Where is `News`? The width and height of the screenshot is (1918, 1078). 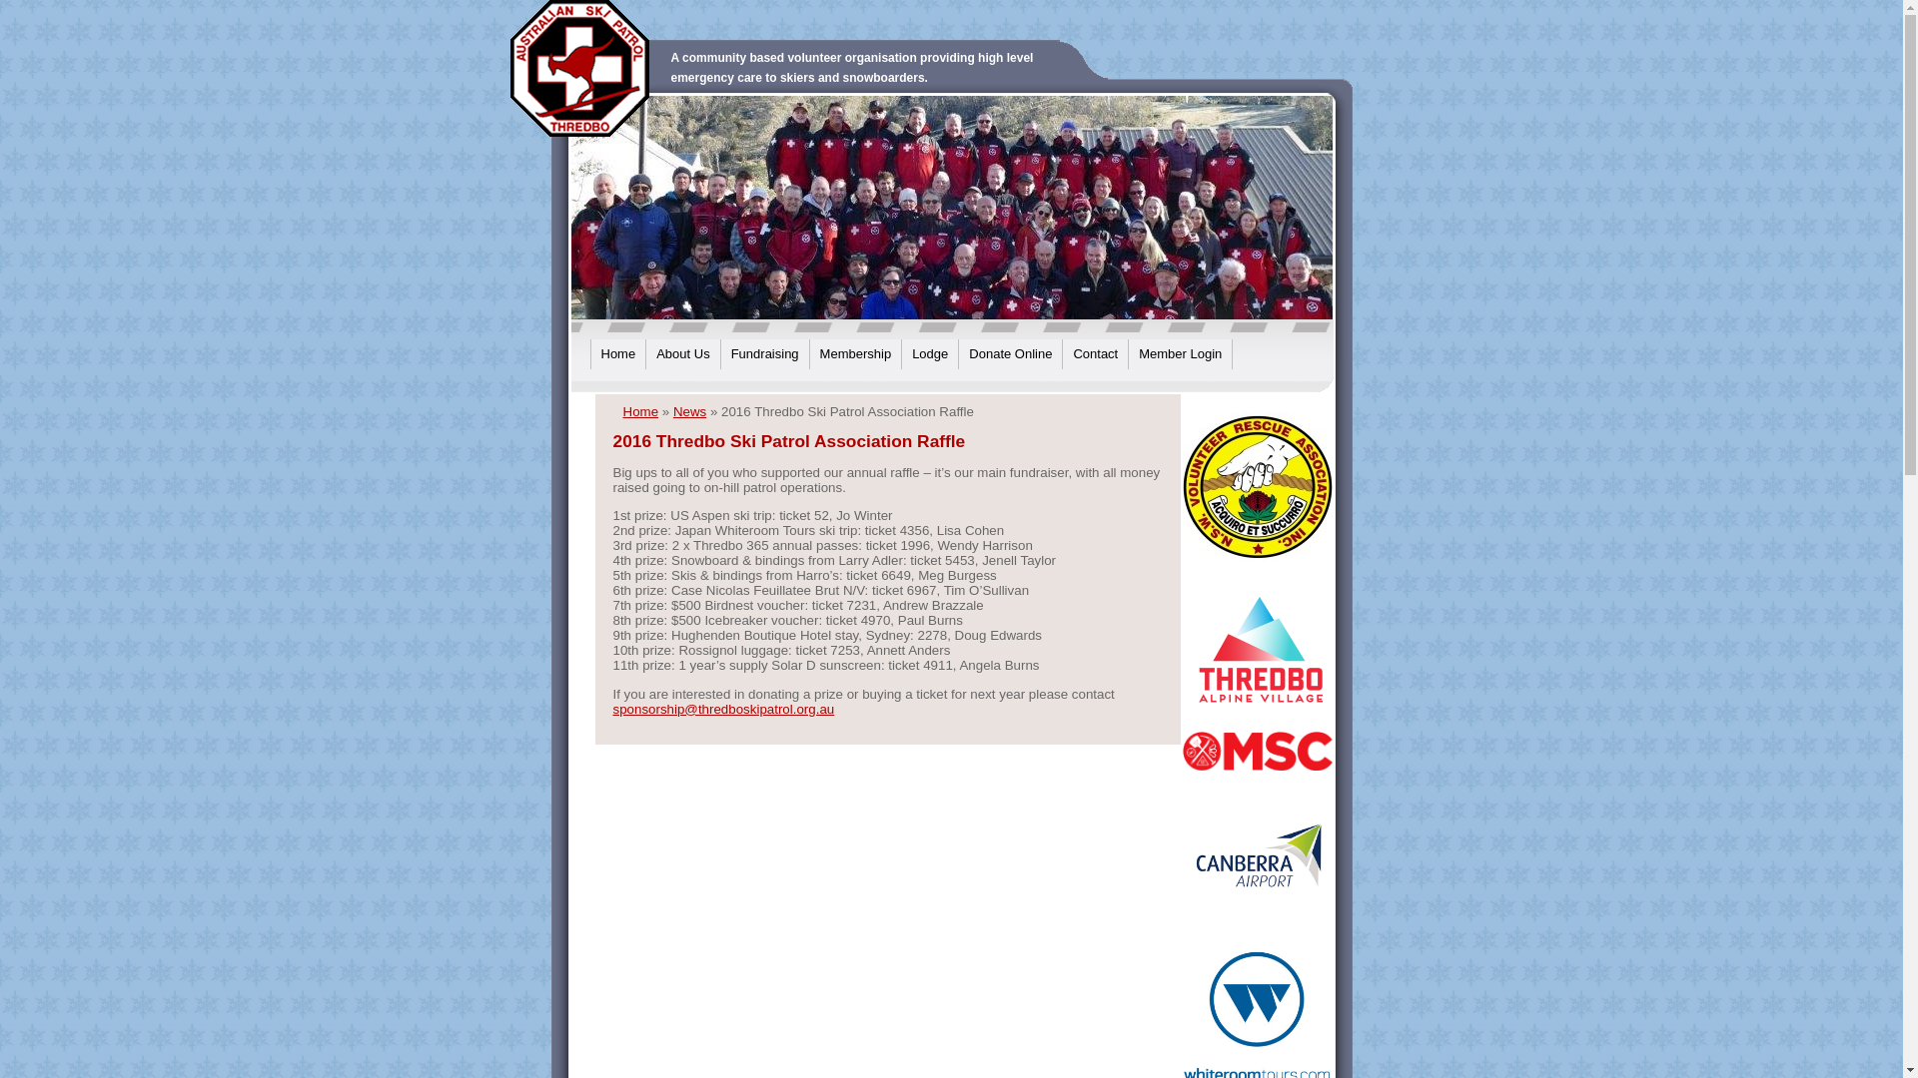
News is located at coordinates (689, 411).